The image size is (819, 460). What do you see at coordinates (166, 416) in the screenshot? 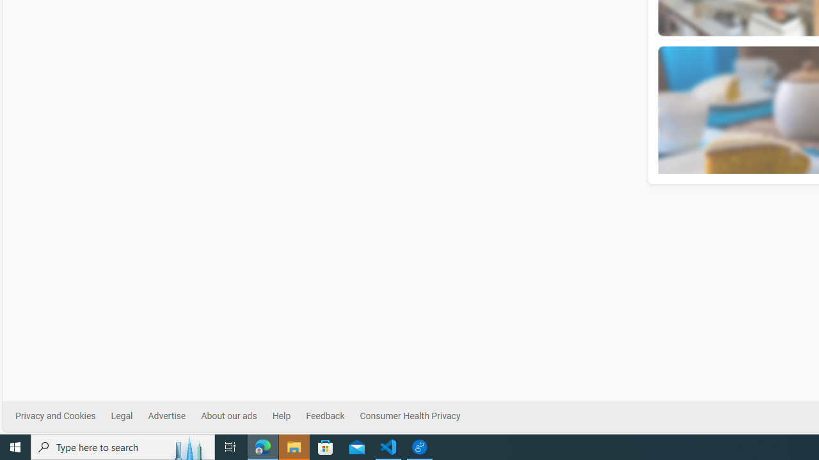
I see `Advertise` at bounding box center [166, 416].